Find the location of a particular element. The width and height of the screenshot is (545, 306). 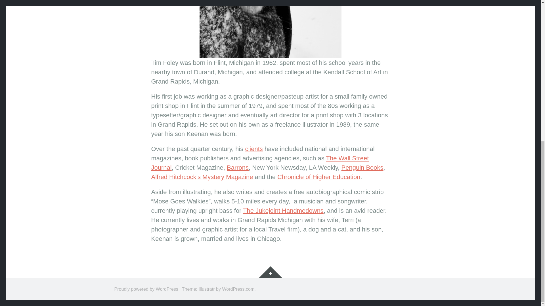

Wall Street Journal is located at coordinates (260, 163).